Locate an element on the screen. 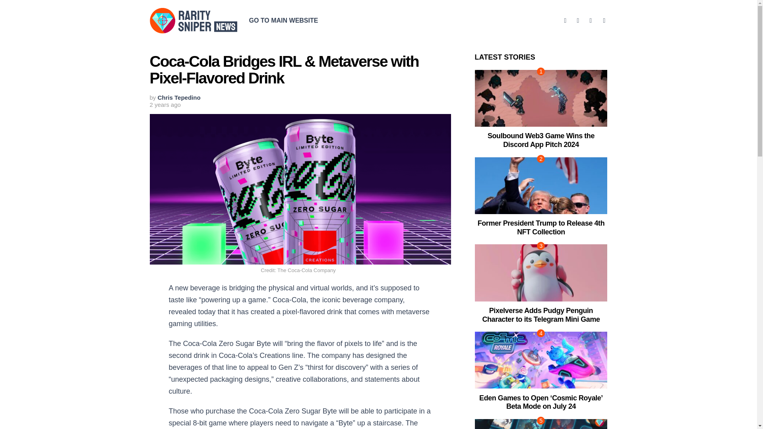 The width and height of the screenshot is (763, 429). discord is located at coordinates (578, 21).